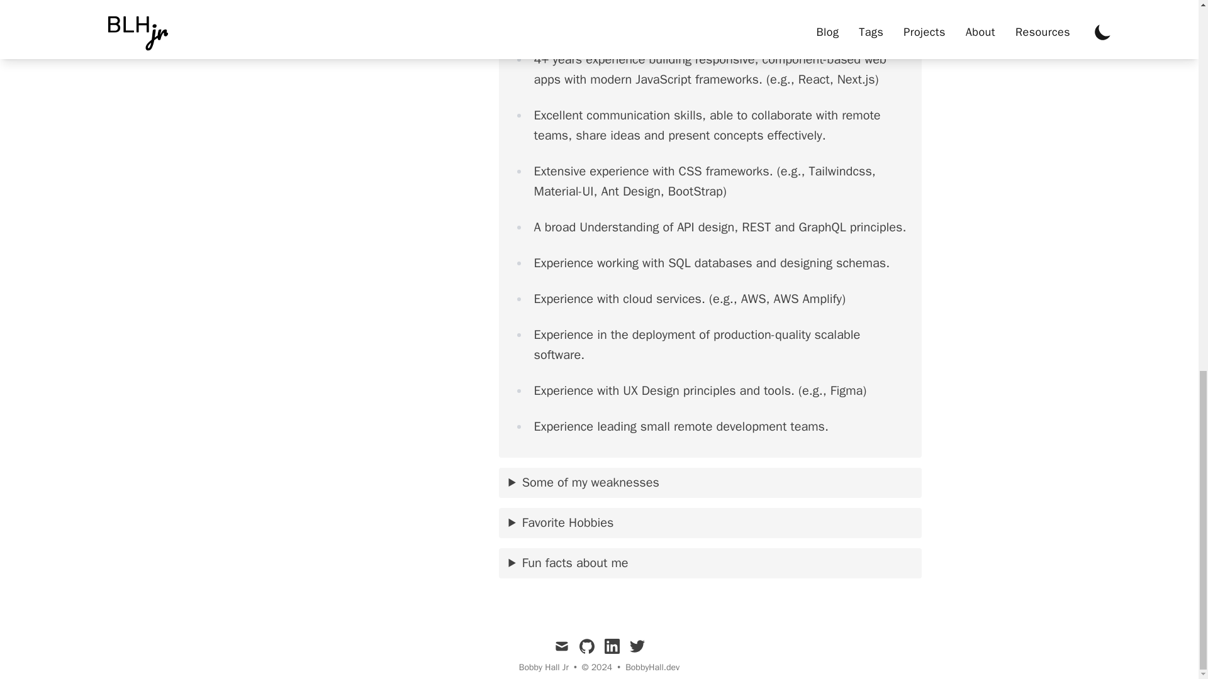  What do you see at coordinates (637, 646) in the screenshot?
I see `twitter` at bounding box center [637, 646].